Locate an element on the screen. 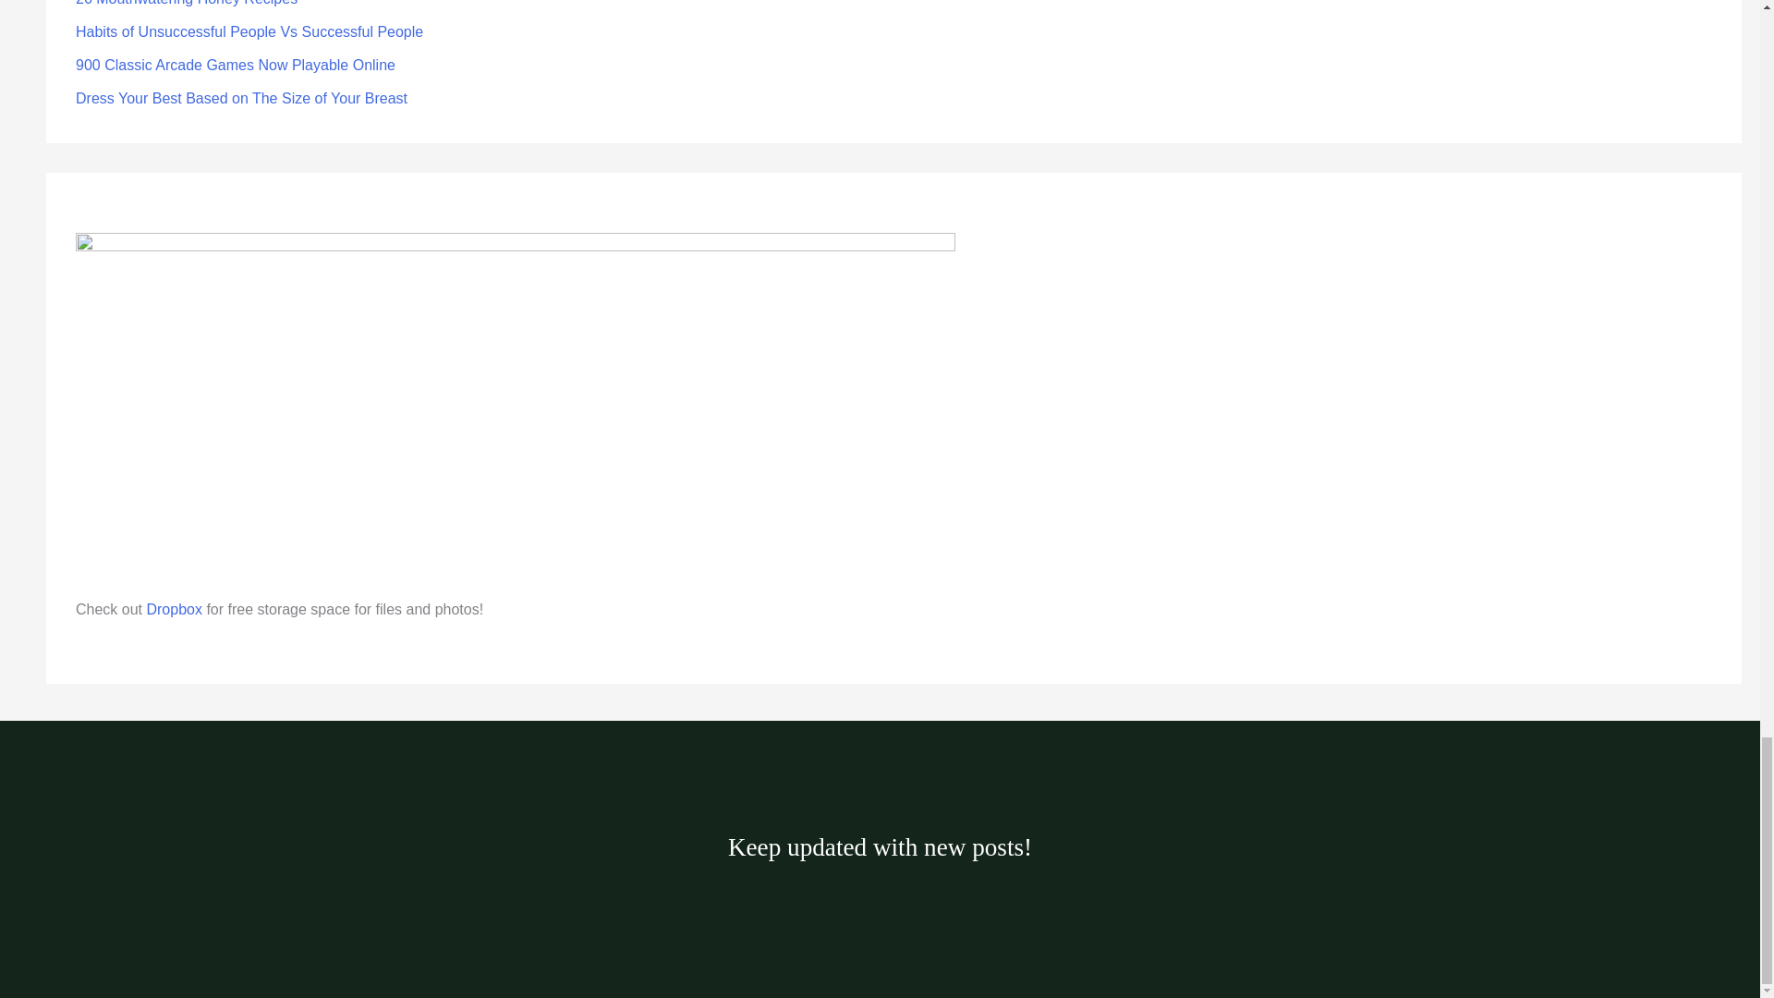  Dress Your Best Based on The Size of Your Breast is located at coordinates (242, 98).